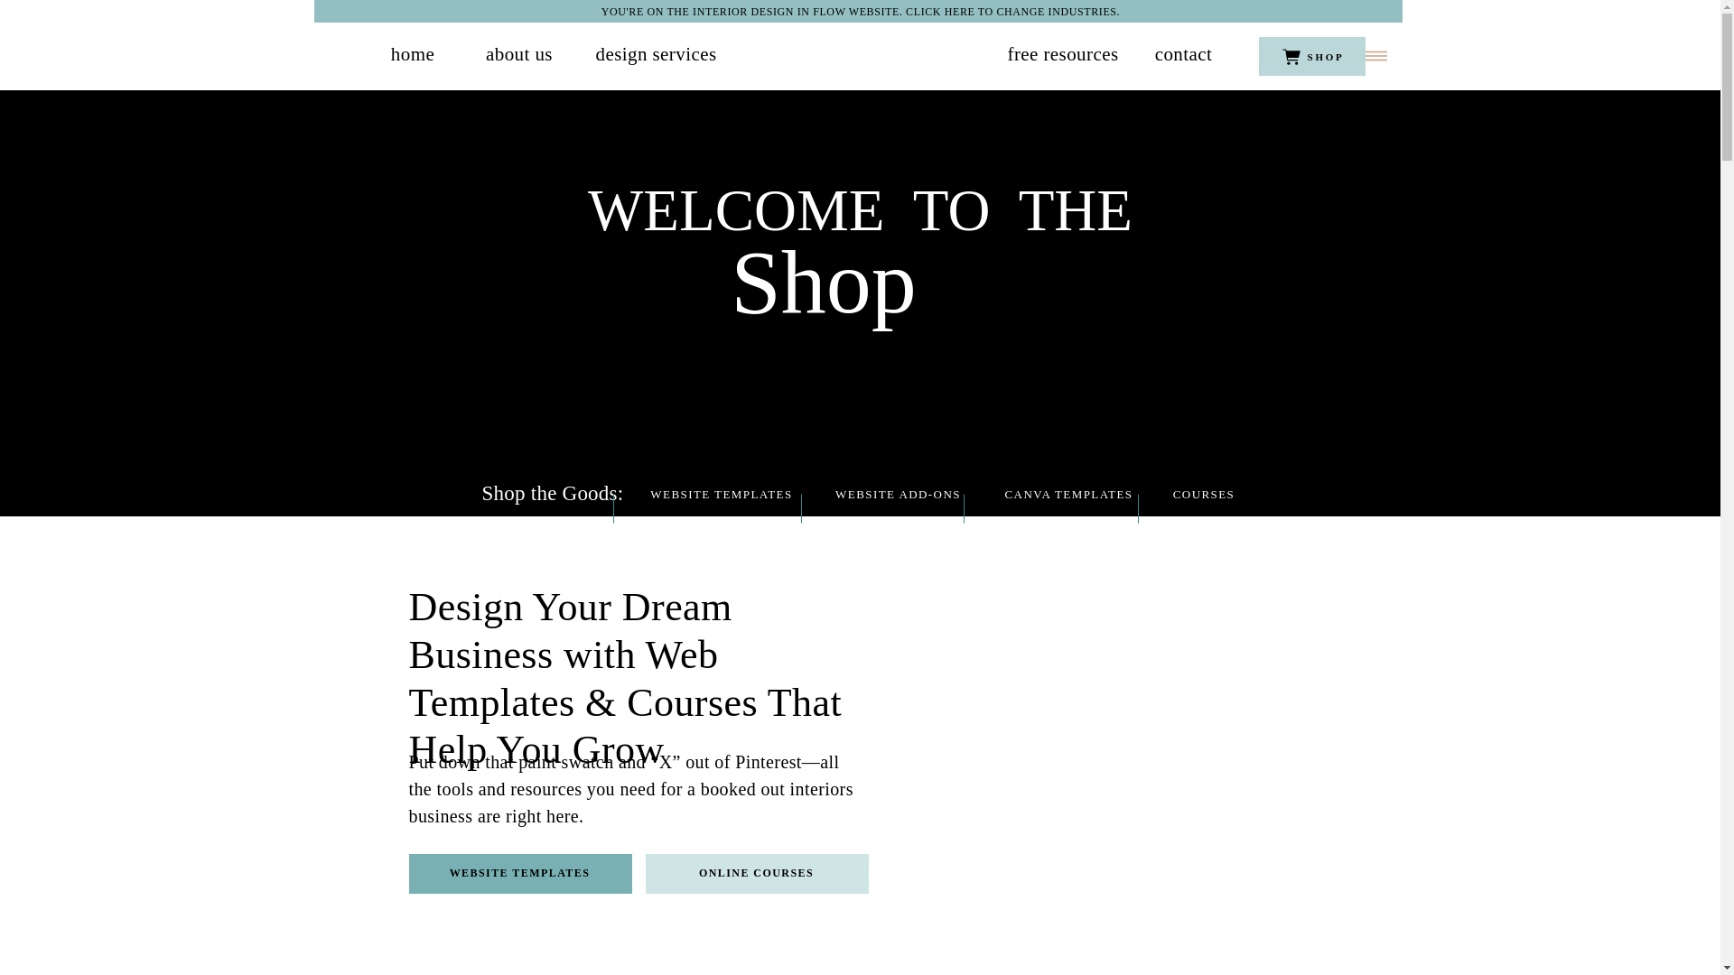 The height and width of the screenshot is (975, 1734). Describe the element at coordinates (721, 497) in the screenshot. I see `WEBSITE TEMPLATES` at that location.